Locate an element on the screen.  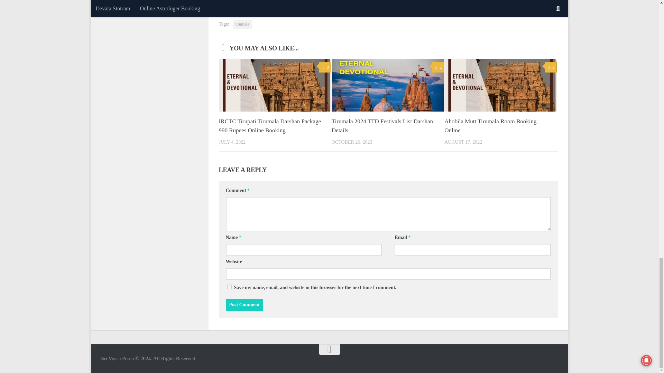
Tirumala 2024 TTD Festivals List Darshan Details is located at coordinates (382, 126).